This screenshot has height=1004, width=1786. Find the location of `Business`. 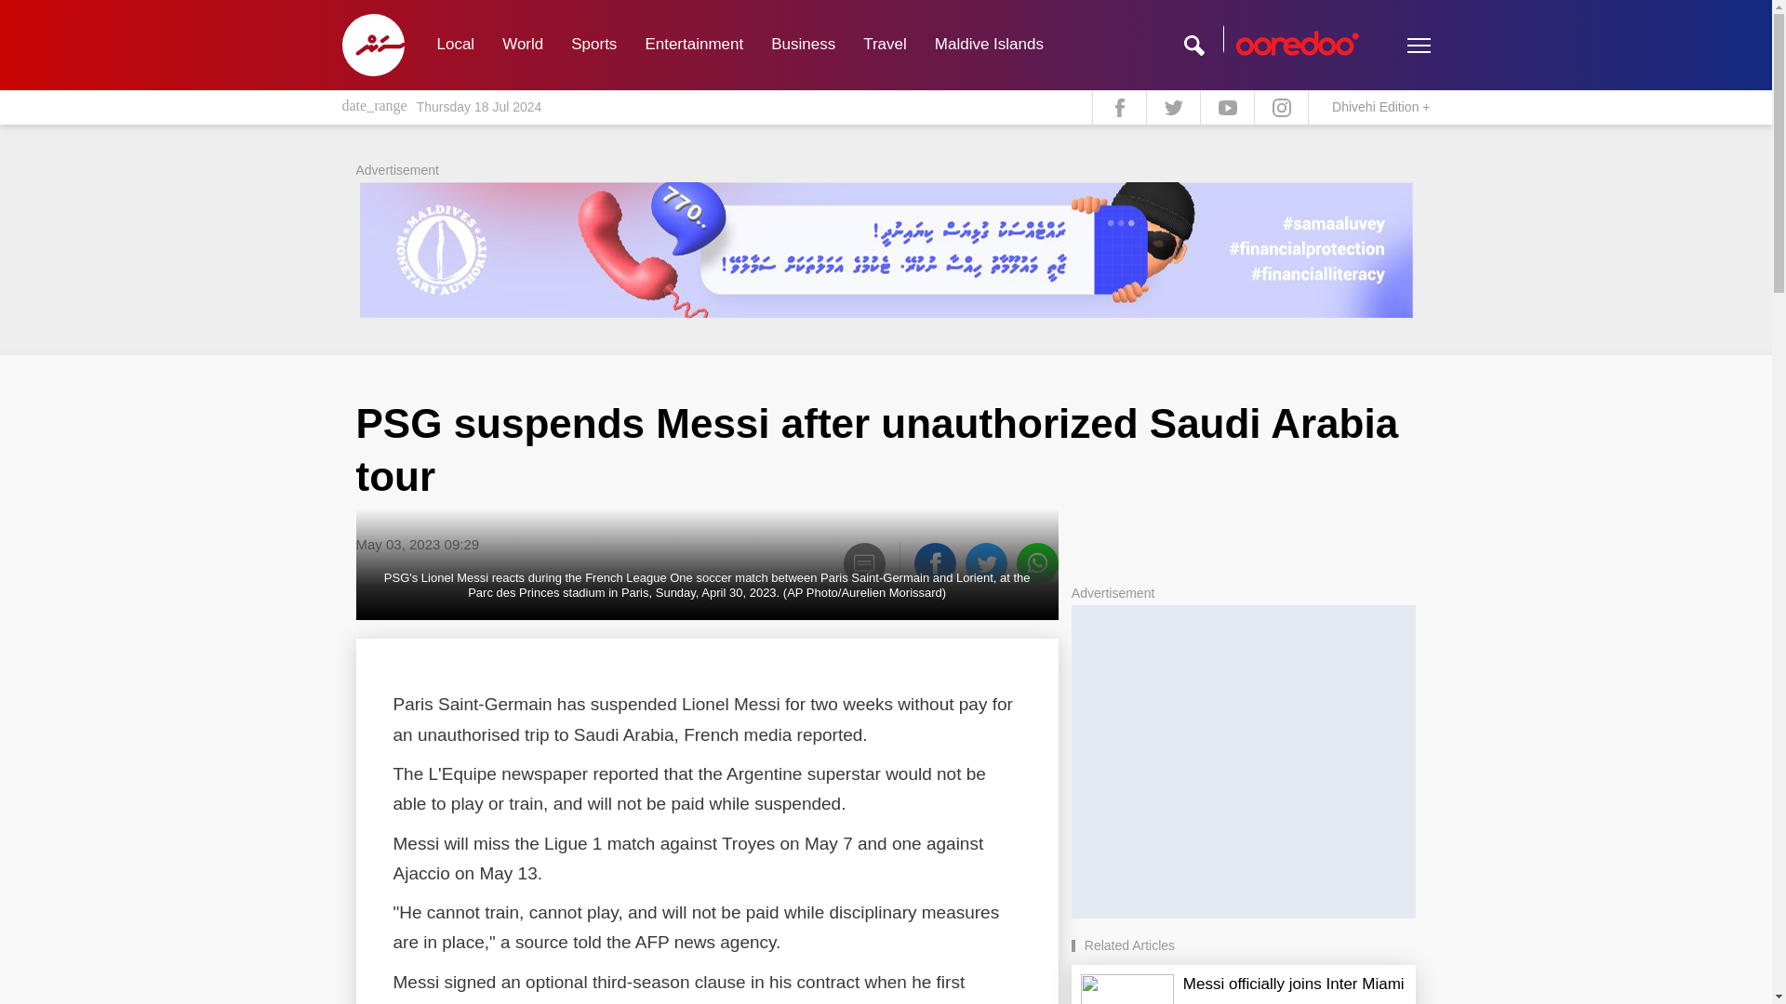

Business is located at coordinates (804, 45).